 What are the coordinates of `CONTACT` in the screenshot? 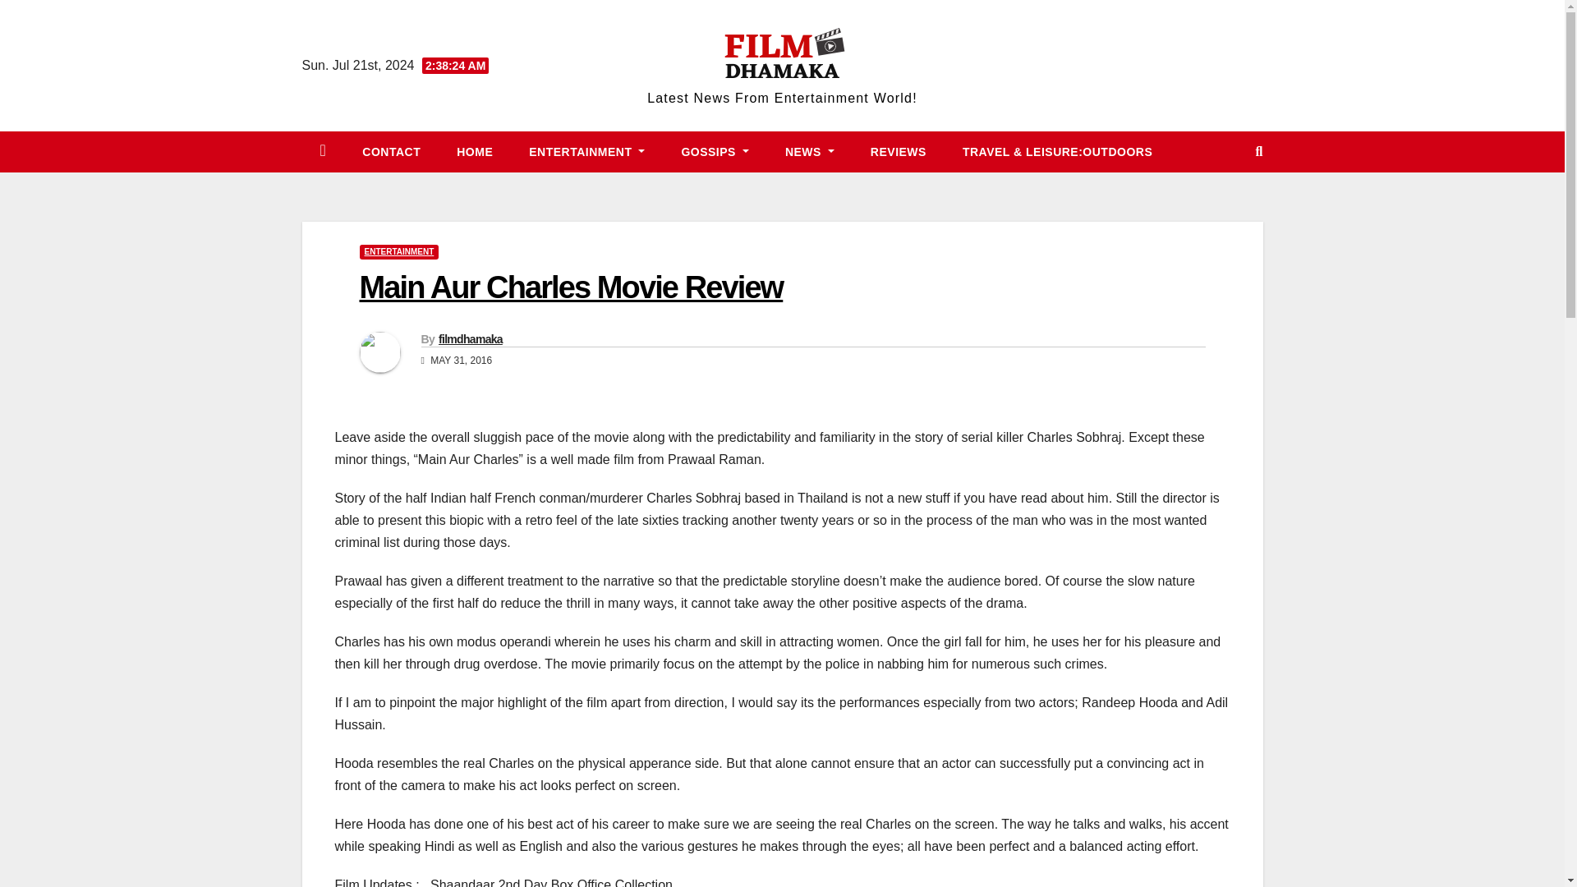 It's located at (391, 151).